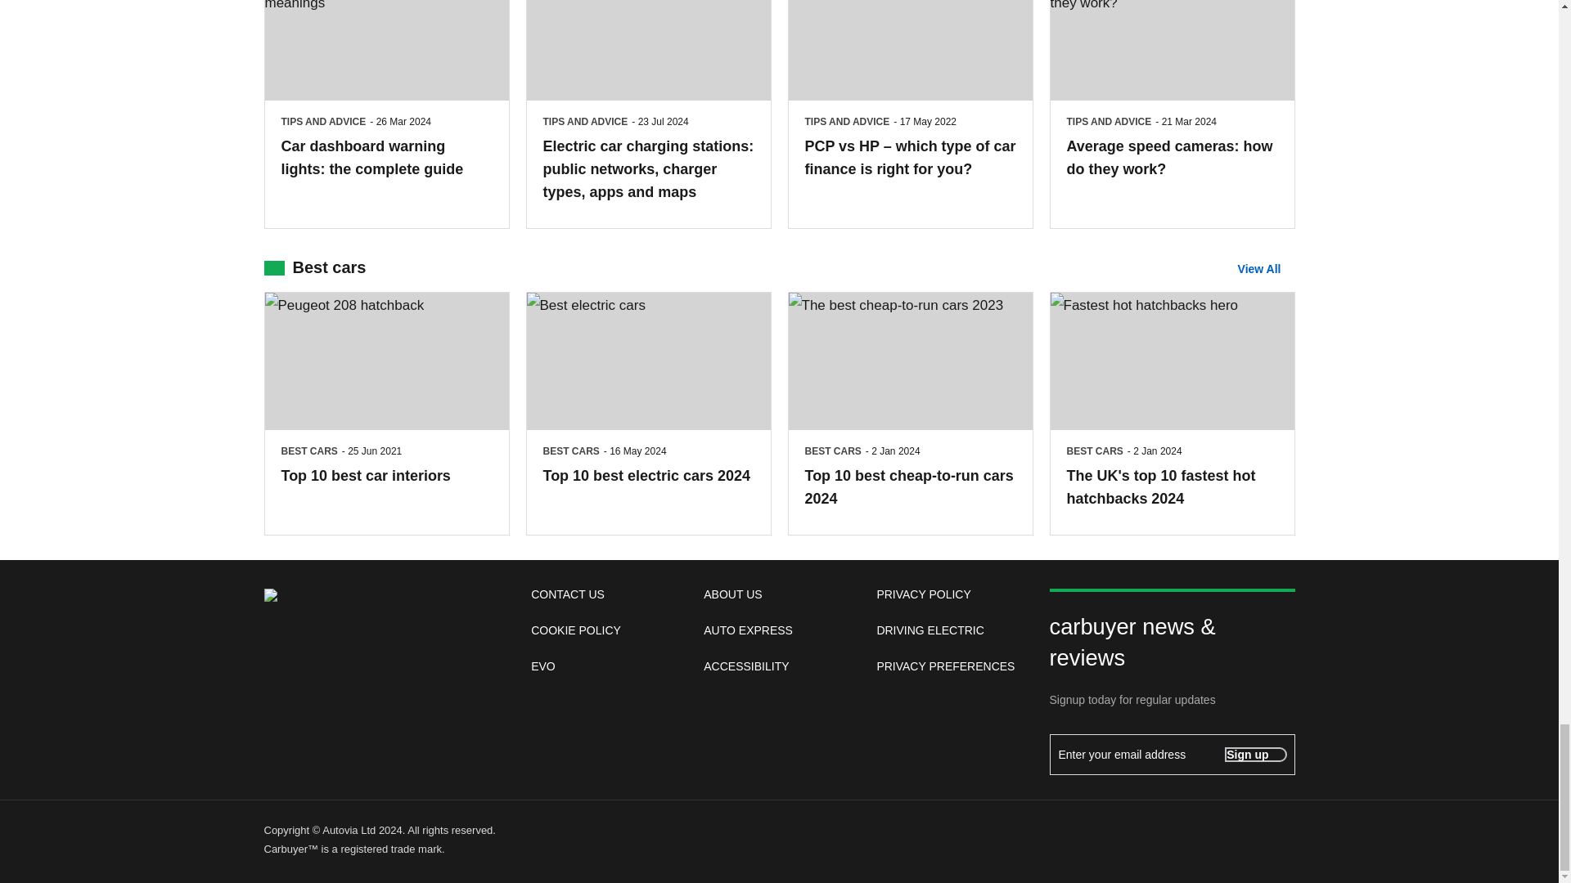 Image resolution: width=1571 pixels, height=883 pixels. I want to click on Subscribe, so click(1255, 754).